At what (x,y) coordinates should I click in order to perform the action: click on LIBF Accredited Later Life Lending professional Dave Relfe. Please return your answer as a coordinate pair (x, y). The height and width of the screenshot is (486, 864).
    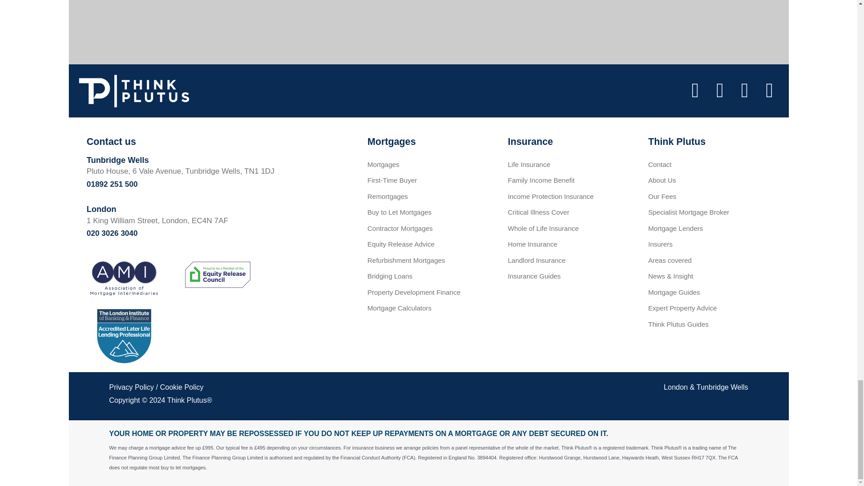
    Looking at the image, I should click on (124, 336).